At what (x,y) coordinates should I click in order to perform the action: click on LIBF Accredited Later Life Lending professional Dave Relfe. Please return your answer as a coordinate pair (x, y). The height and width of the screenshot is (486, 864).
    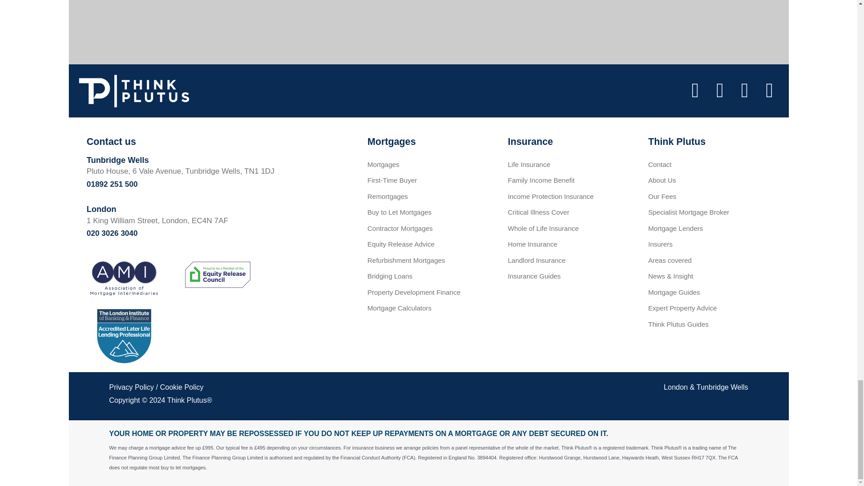
    Looking at the image, I should click on (124, 336).